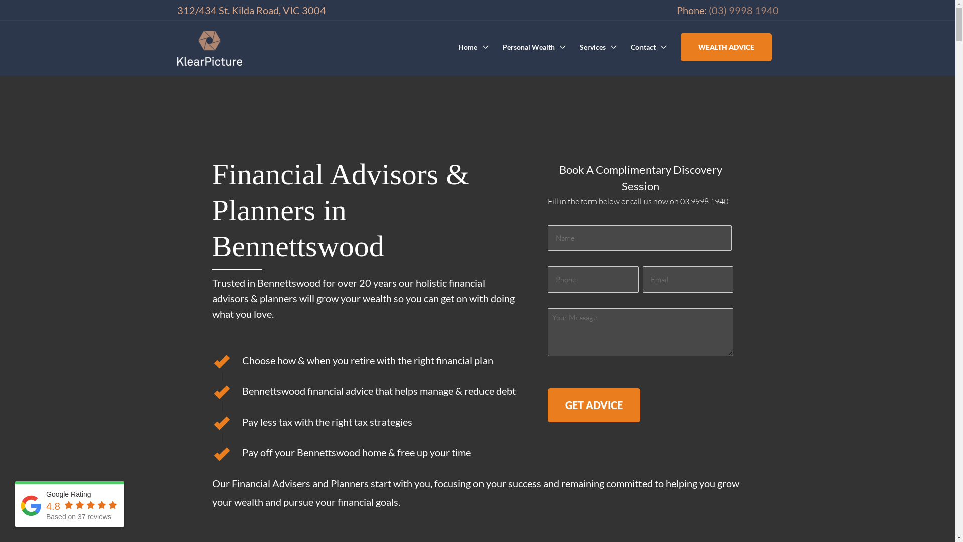 The width and height of the screenshot is (963, 542). I want to click on Contact, so click(649, 47).